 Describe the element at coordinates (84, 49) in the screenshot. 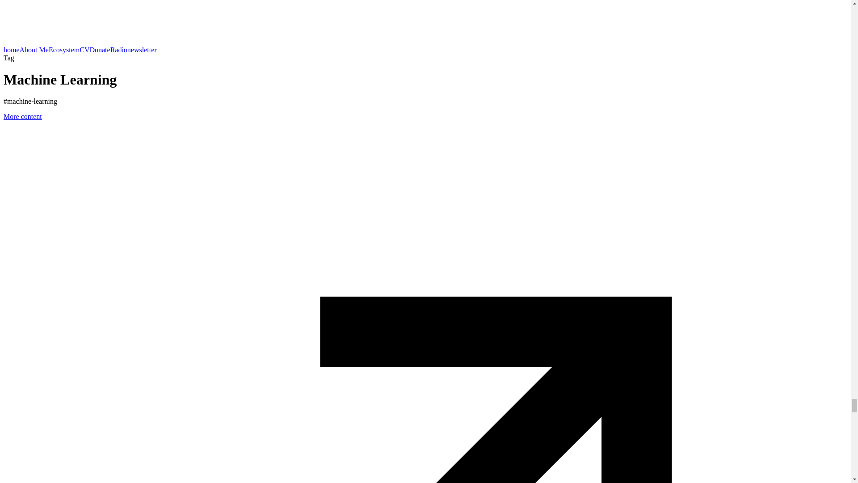

I see `CV` at that location.